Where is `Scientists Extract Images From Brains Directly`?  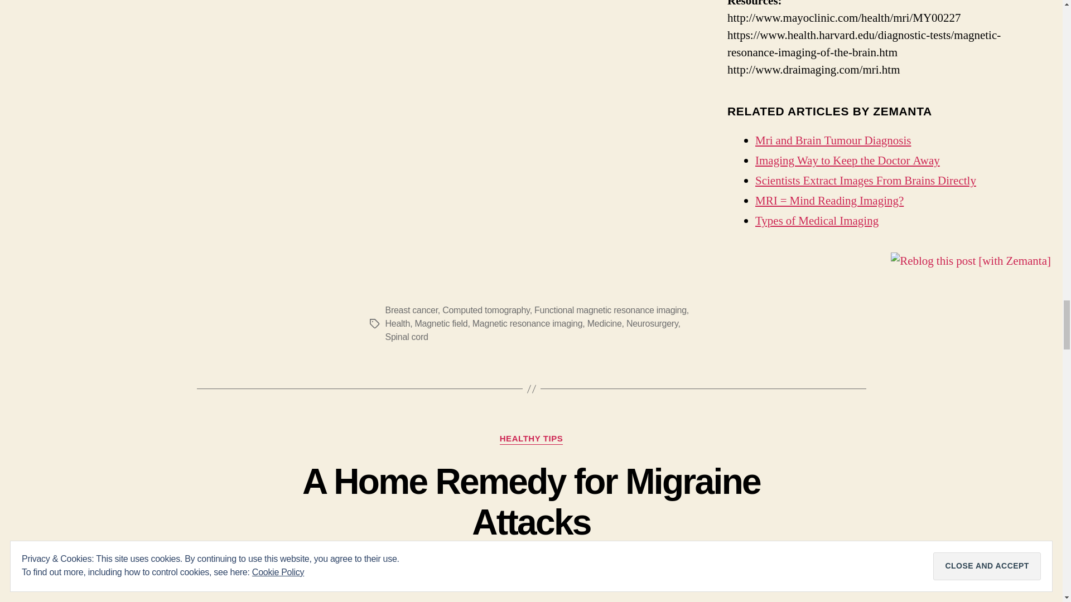
Scientists Extract Images From Brains Directly is located at coordinates (865, 181).